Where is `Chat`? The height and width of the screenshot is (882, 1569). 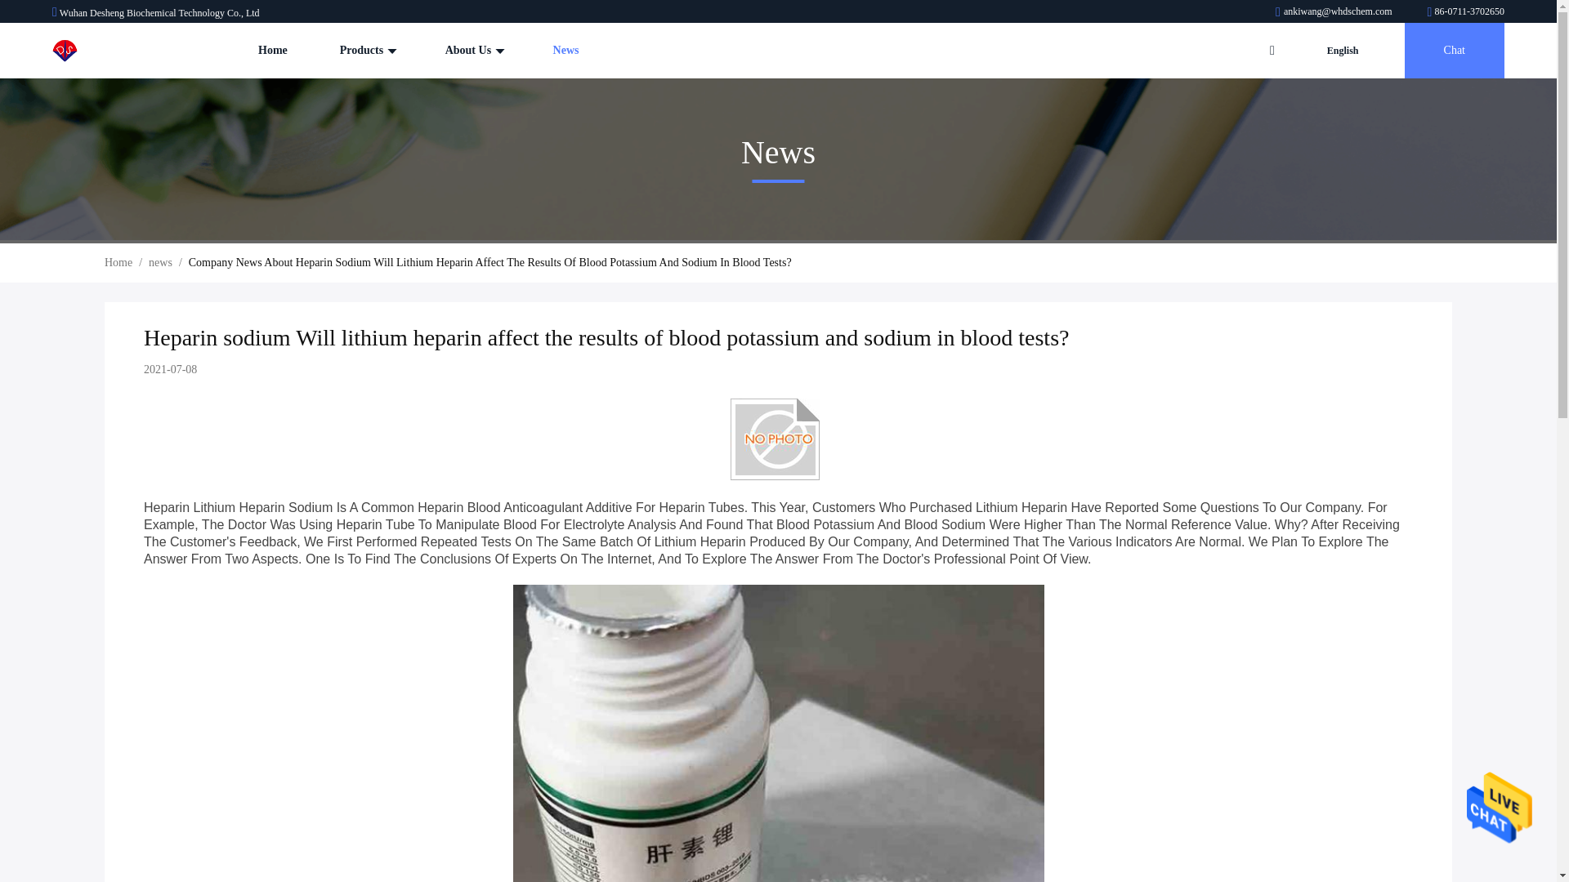
Chat is located at coordinates (1455, 51).